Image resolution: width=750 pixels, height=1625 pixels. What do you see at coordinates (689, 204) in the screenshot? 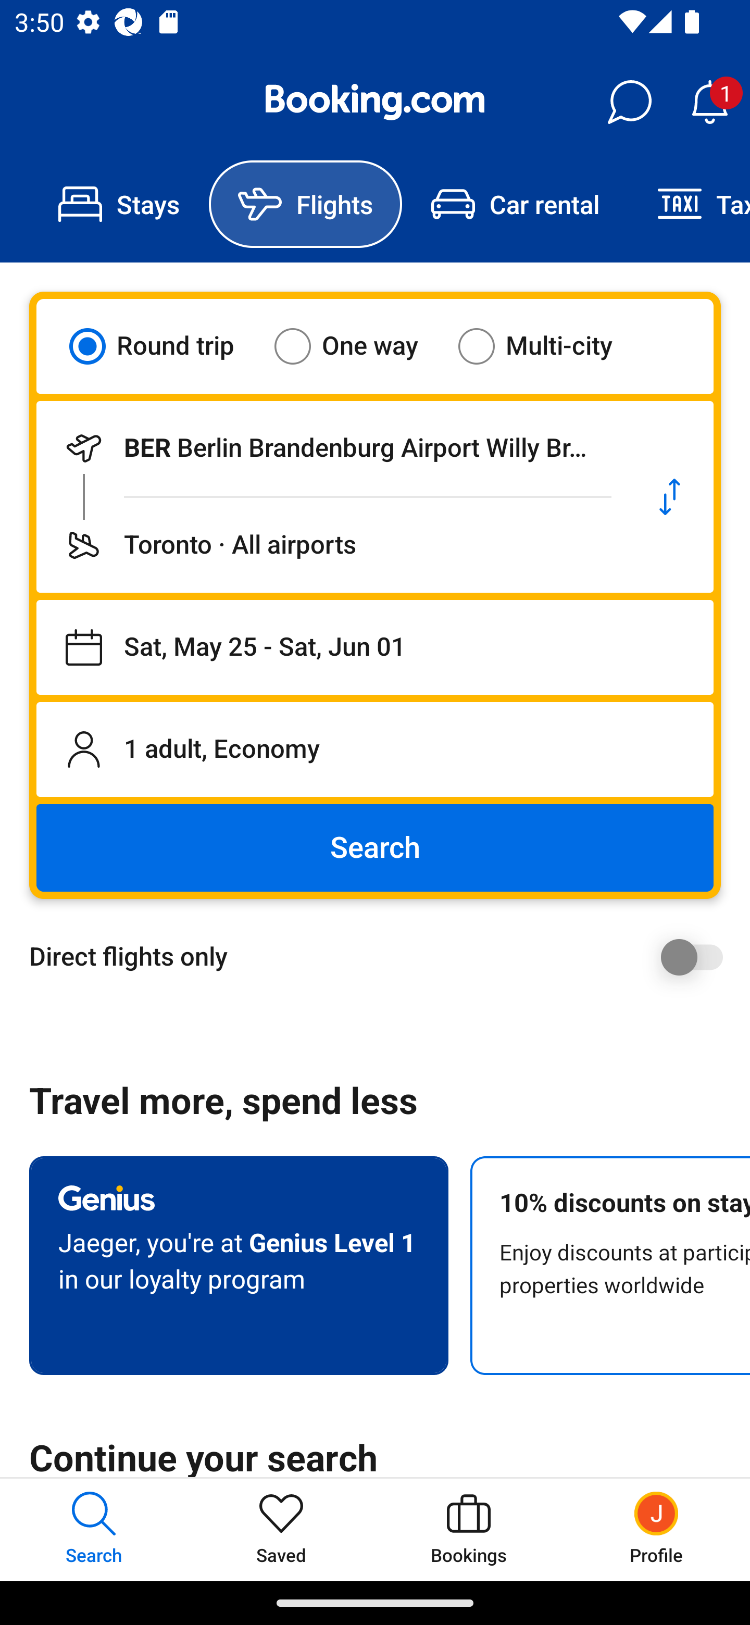
I see `Taxi` at bounding box center [689, 204].